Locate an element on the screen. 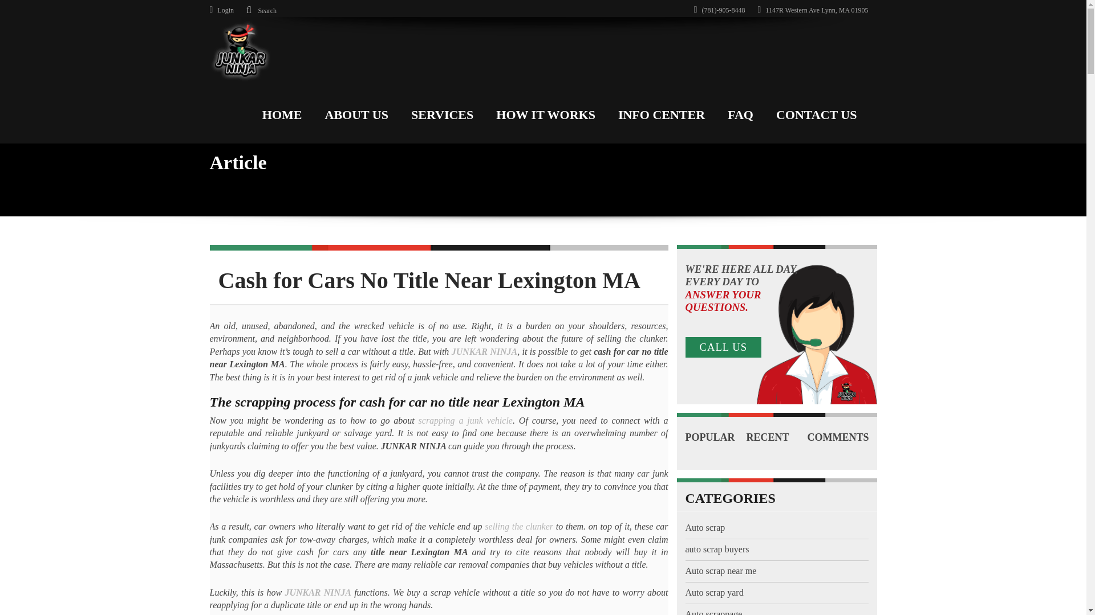 The width and height of the screenshot is (1095, 615). RECENT is located at coordinates (776, 437).